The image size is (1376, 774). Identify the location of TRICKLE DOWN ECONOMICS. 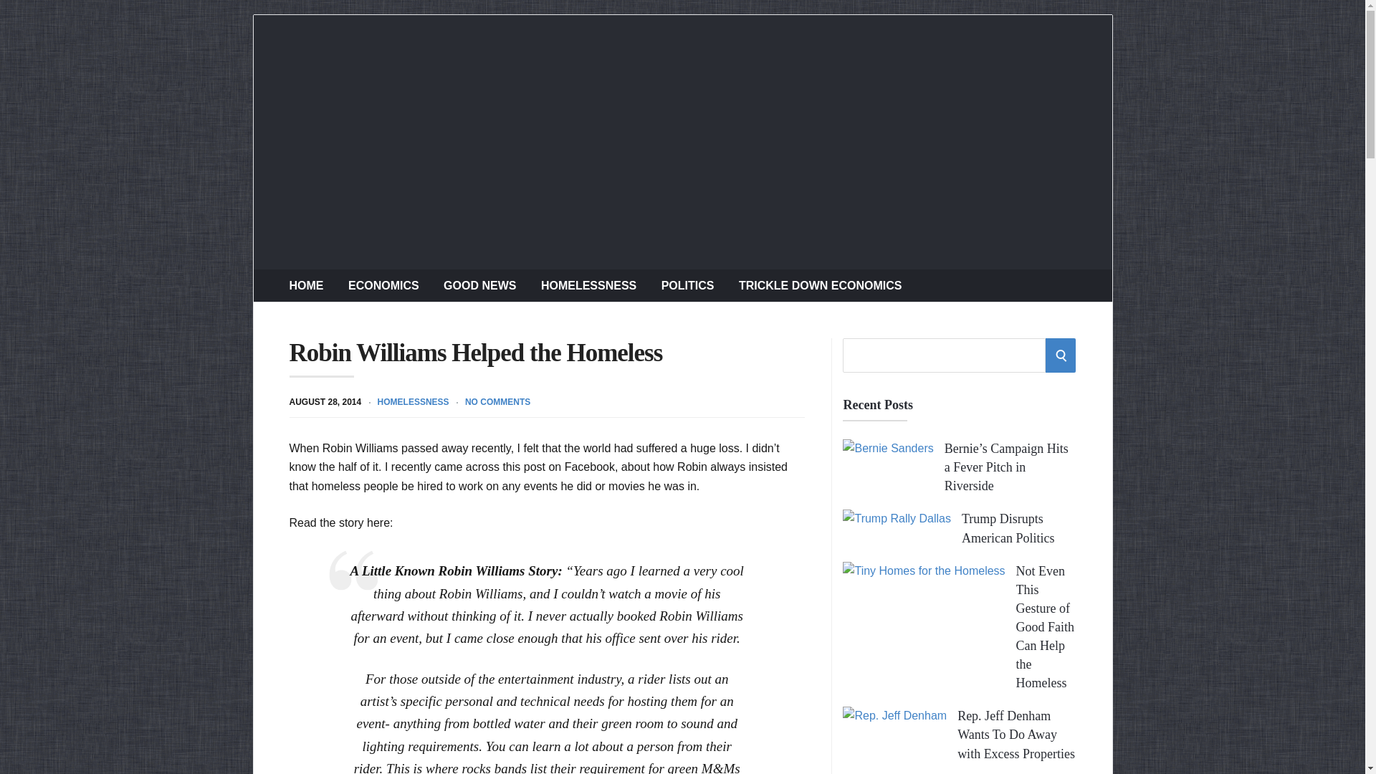
(821, 285).